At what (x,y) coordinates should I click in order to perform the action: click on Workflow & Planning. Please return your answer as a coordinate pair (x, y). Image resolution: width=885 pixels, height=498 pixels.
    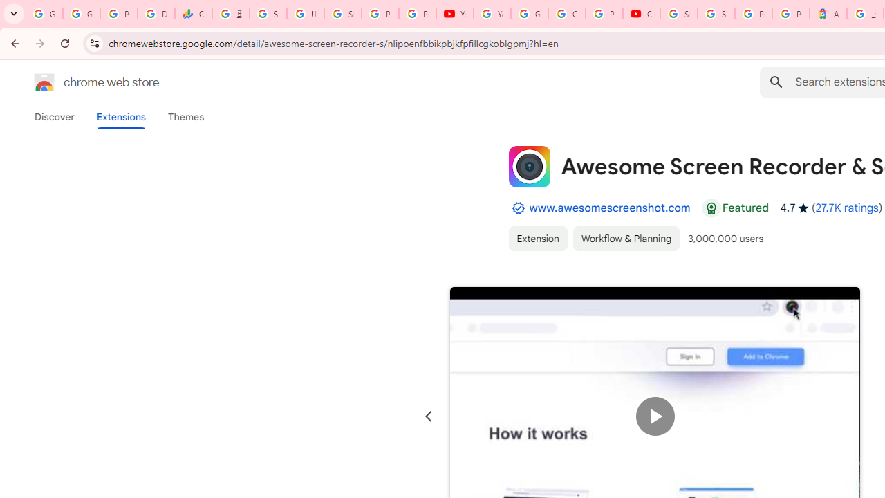
    Looking at the image, I should click on (626, 238).